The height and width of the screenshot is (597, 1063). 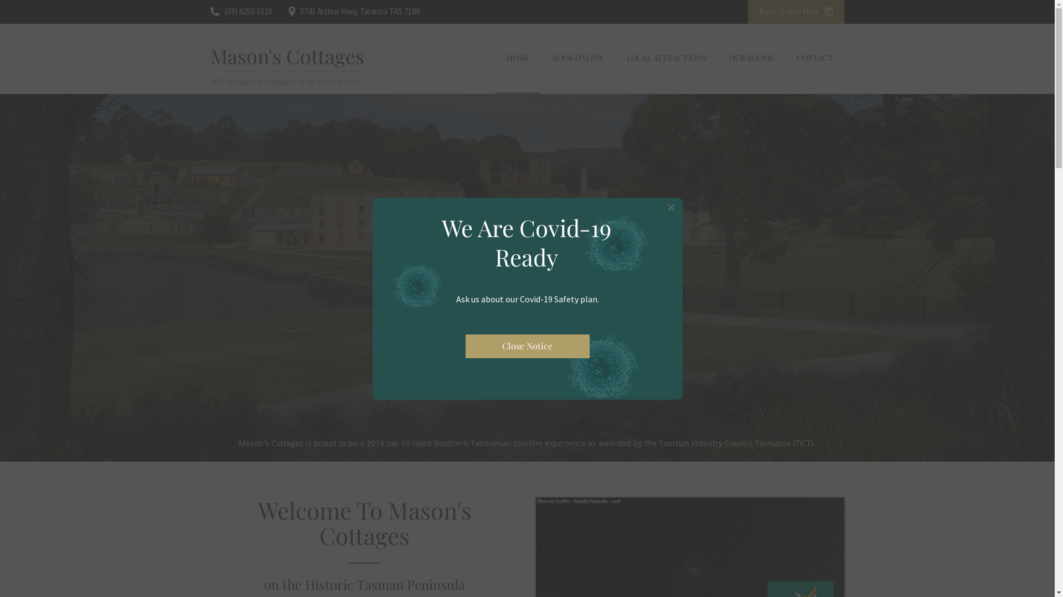 I want to click on Close Notice, so click(x=527, y=346).